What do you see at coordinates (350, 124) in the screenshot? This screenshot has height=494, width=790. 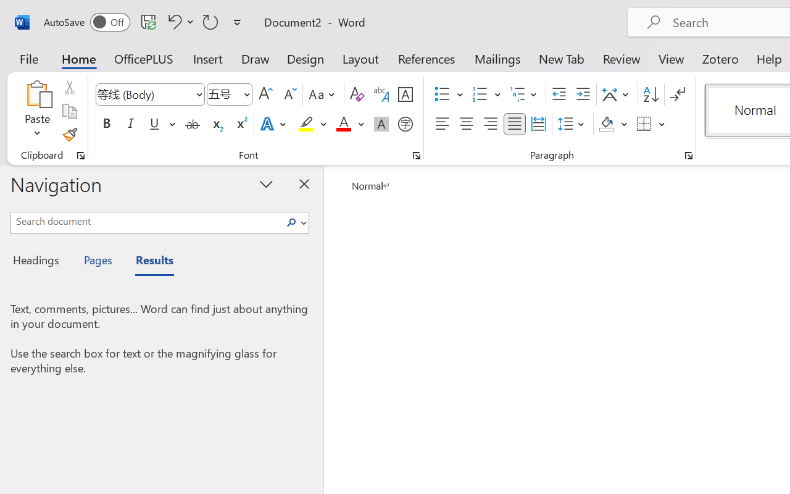 I see `Font Color` at bounding box center [350, 124].